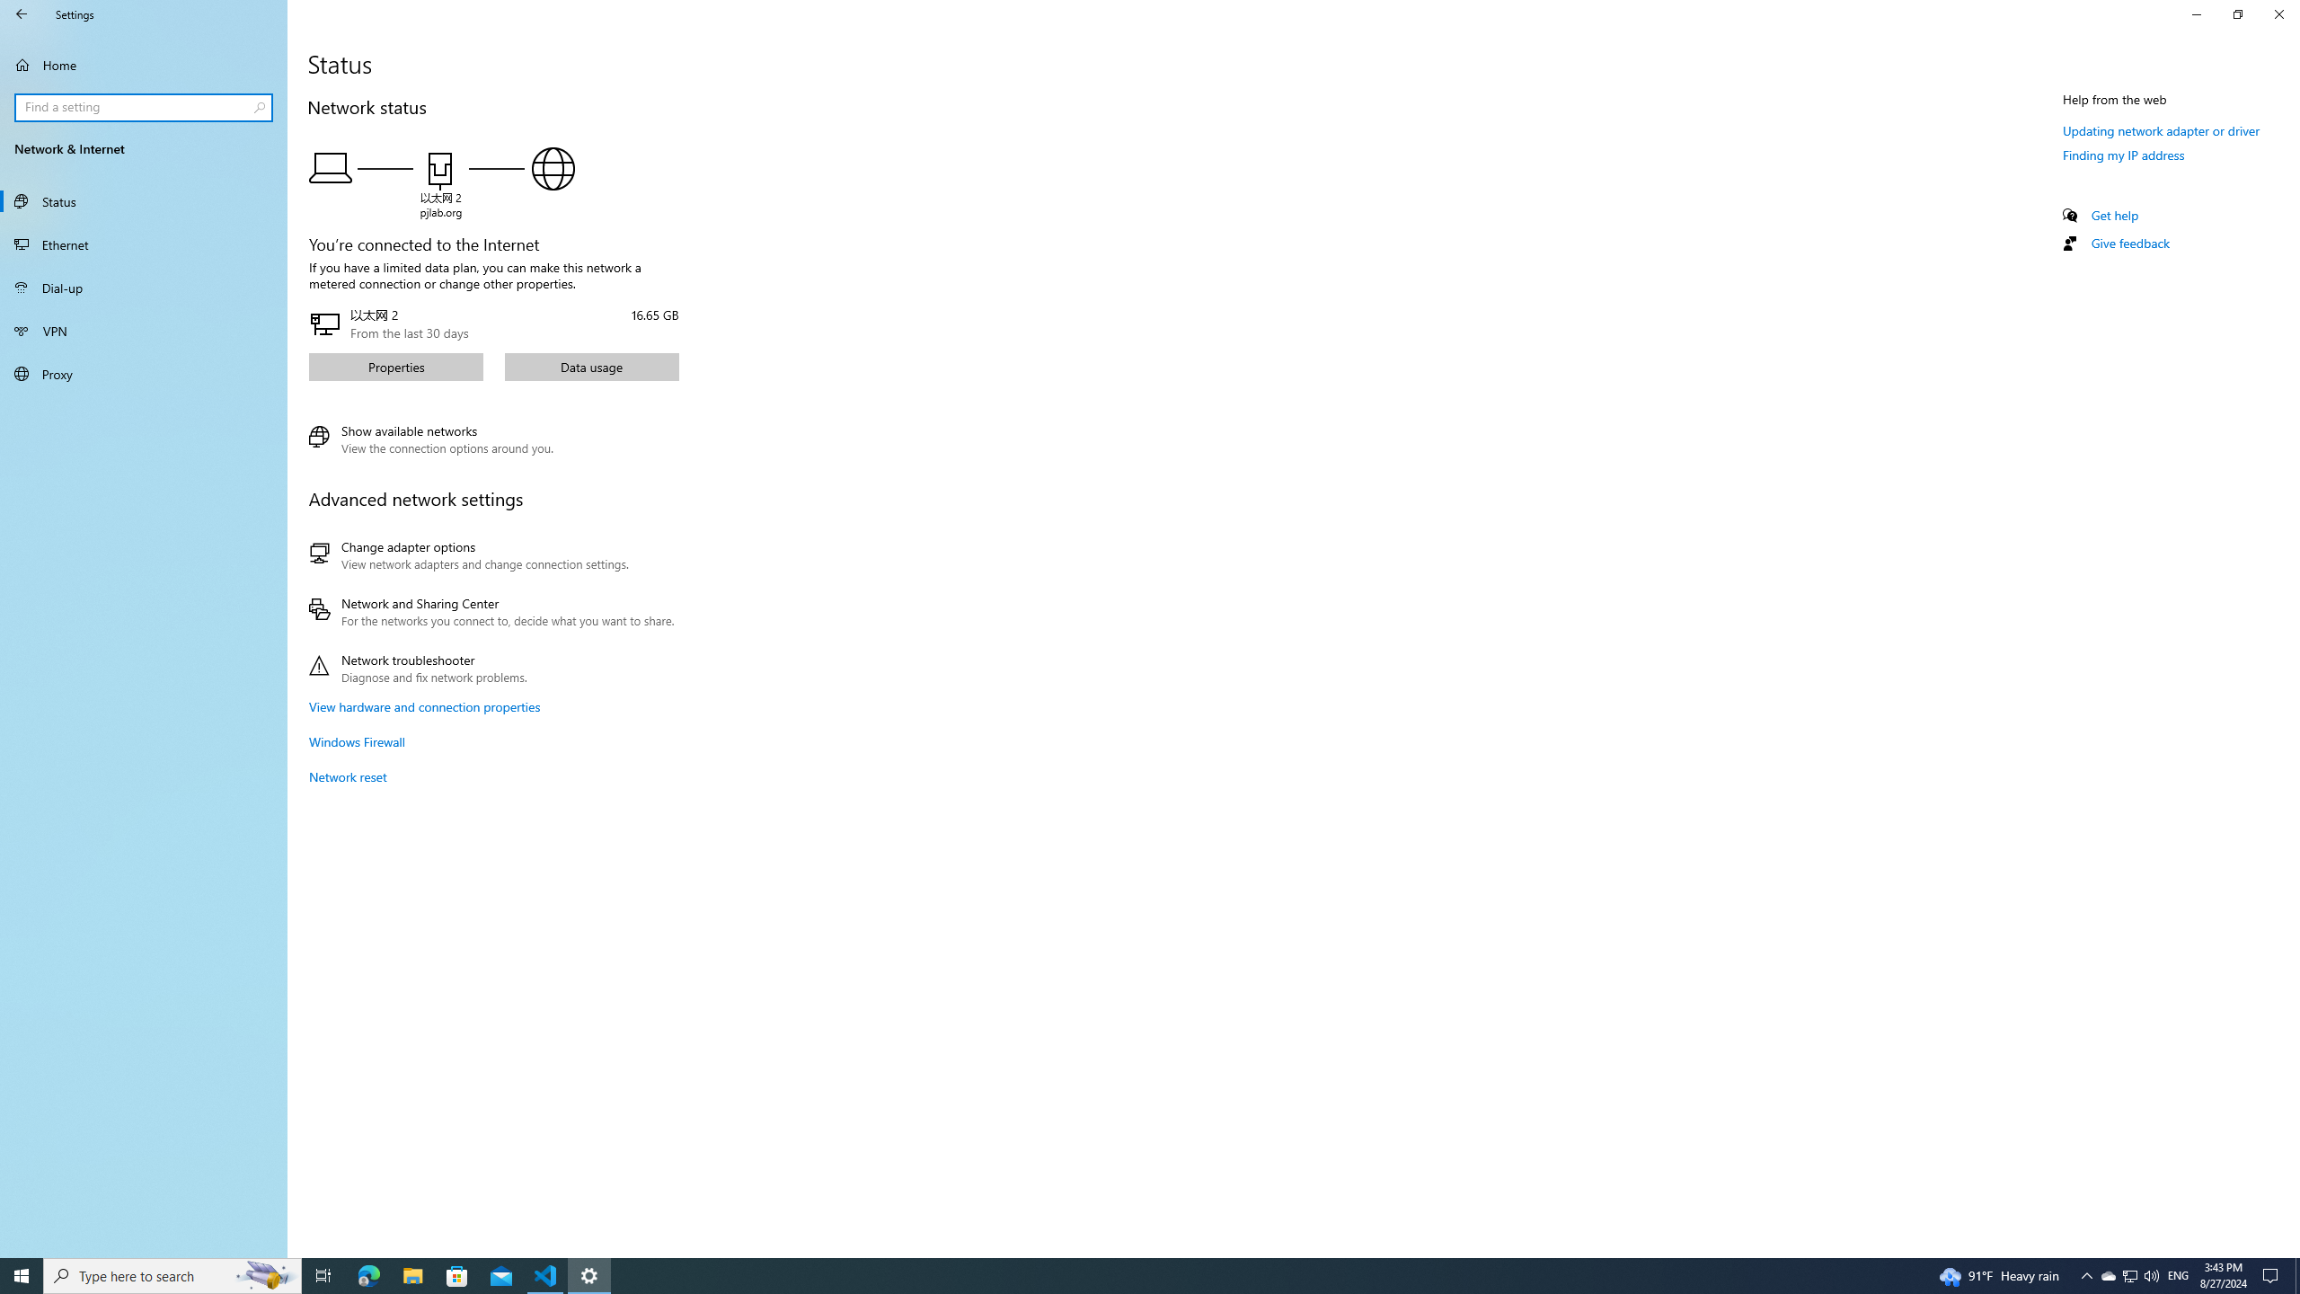 Image resolution: width=2300 pixels, height=1294 pixels. Describe the element at coordinates (2162, 130) in the screenshot. I see `Updating network adapter or driver` at that location.